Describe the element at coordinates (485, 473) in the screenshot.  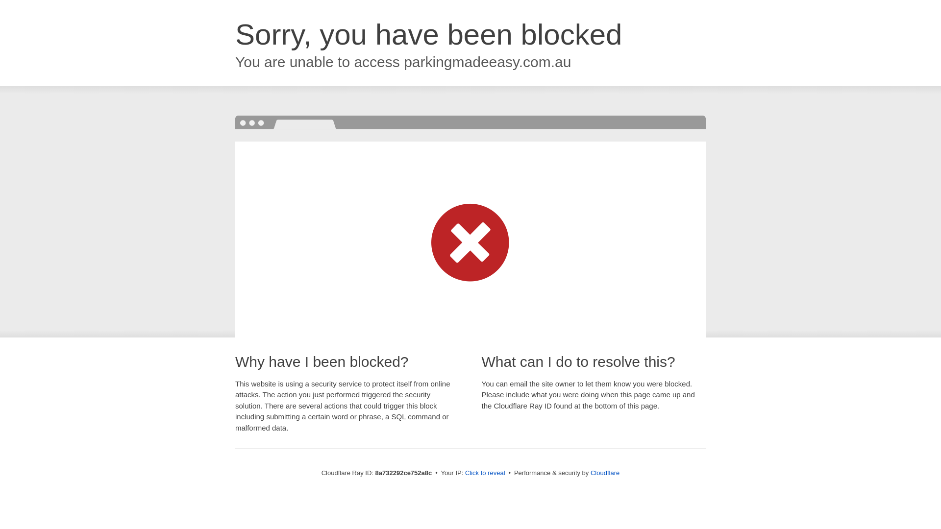
I see `Click to reveal` at that location.